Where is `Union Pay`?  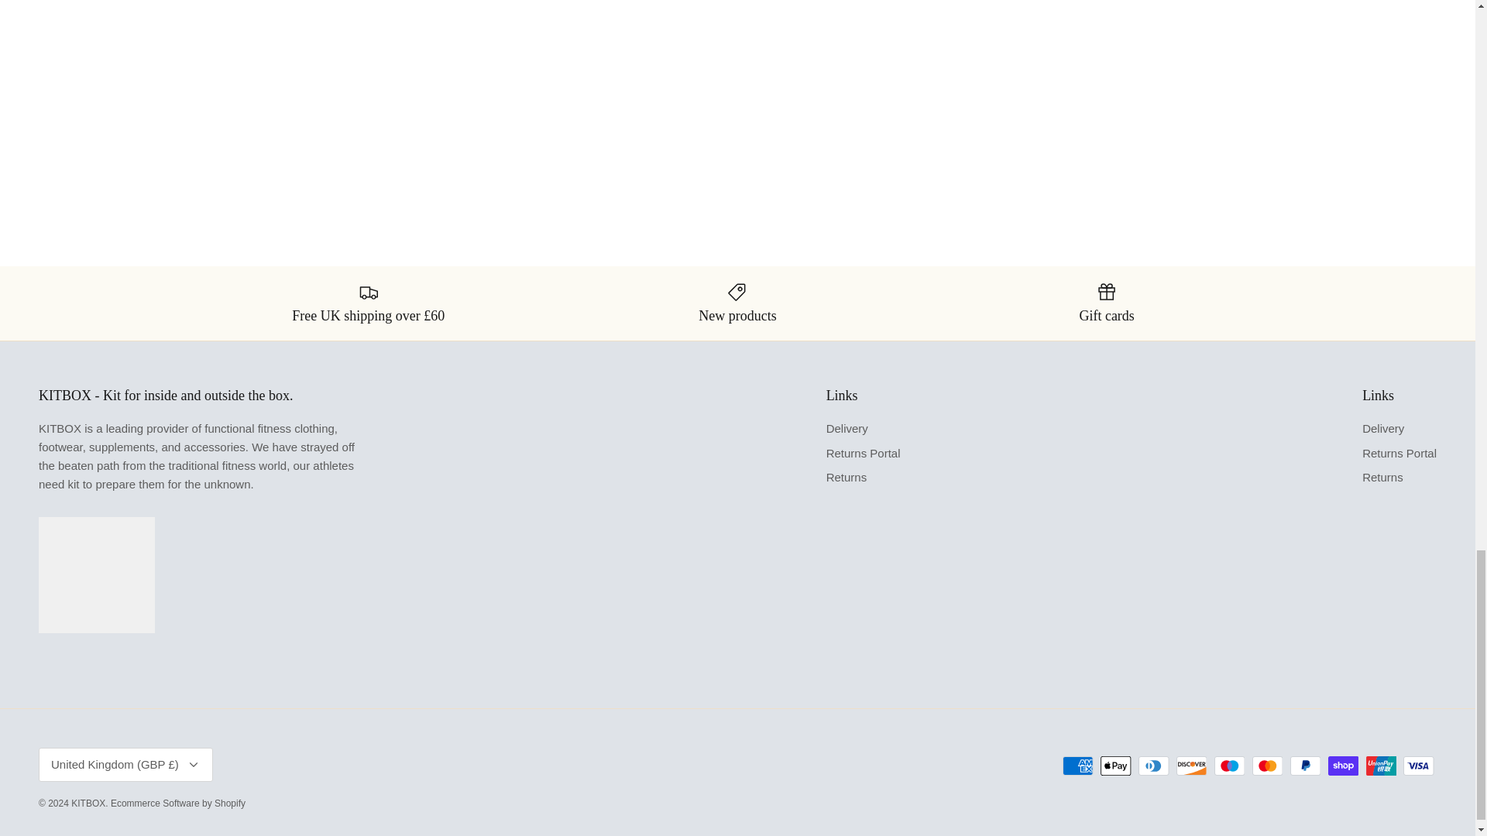
Union Pay is located at coordinates (1381, 766).